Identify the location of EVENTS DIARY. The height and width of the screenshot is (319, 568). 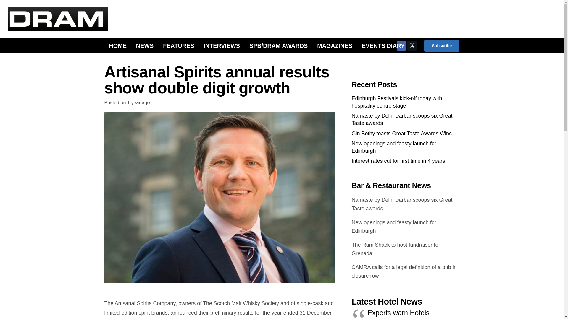
(383, 45).